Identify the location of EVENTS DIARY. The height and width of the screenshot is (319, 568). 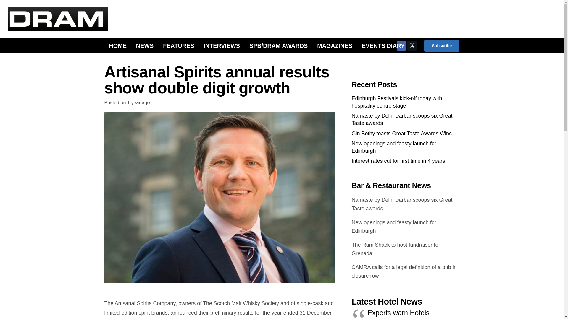
(383, 45).